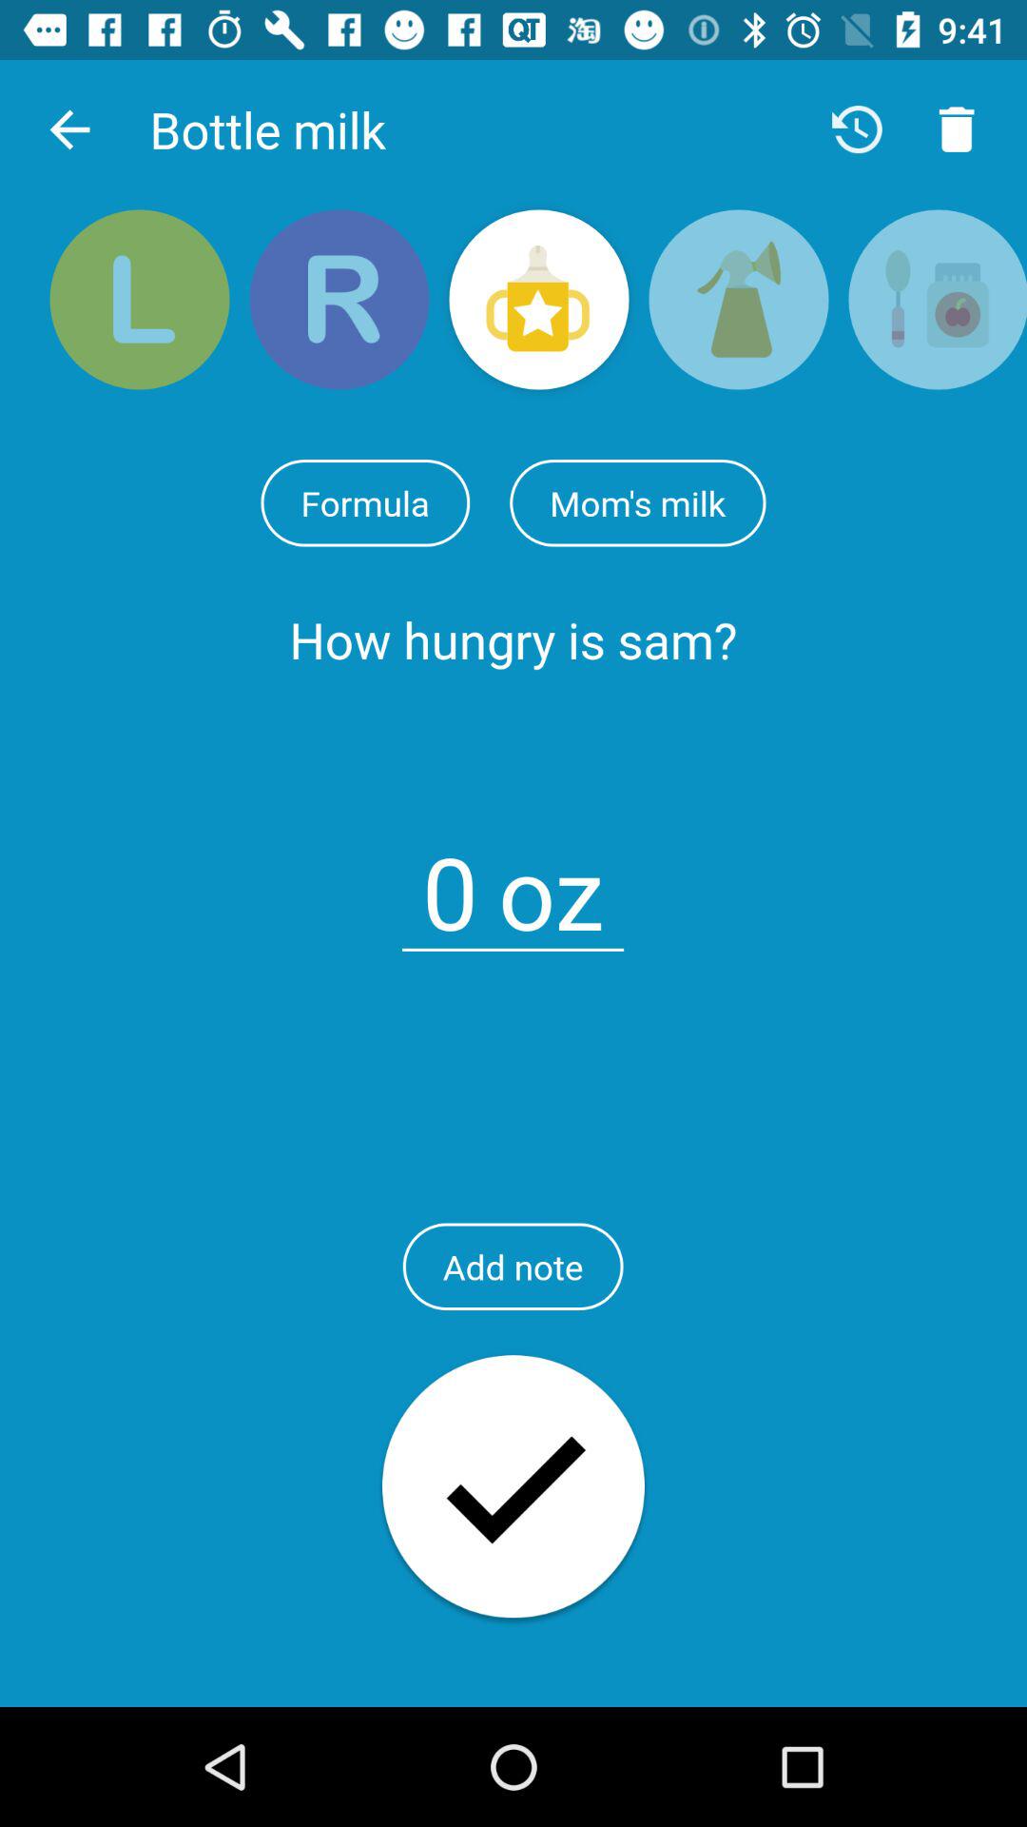  I want to click on turn off the add note, so click(513, 1267).